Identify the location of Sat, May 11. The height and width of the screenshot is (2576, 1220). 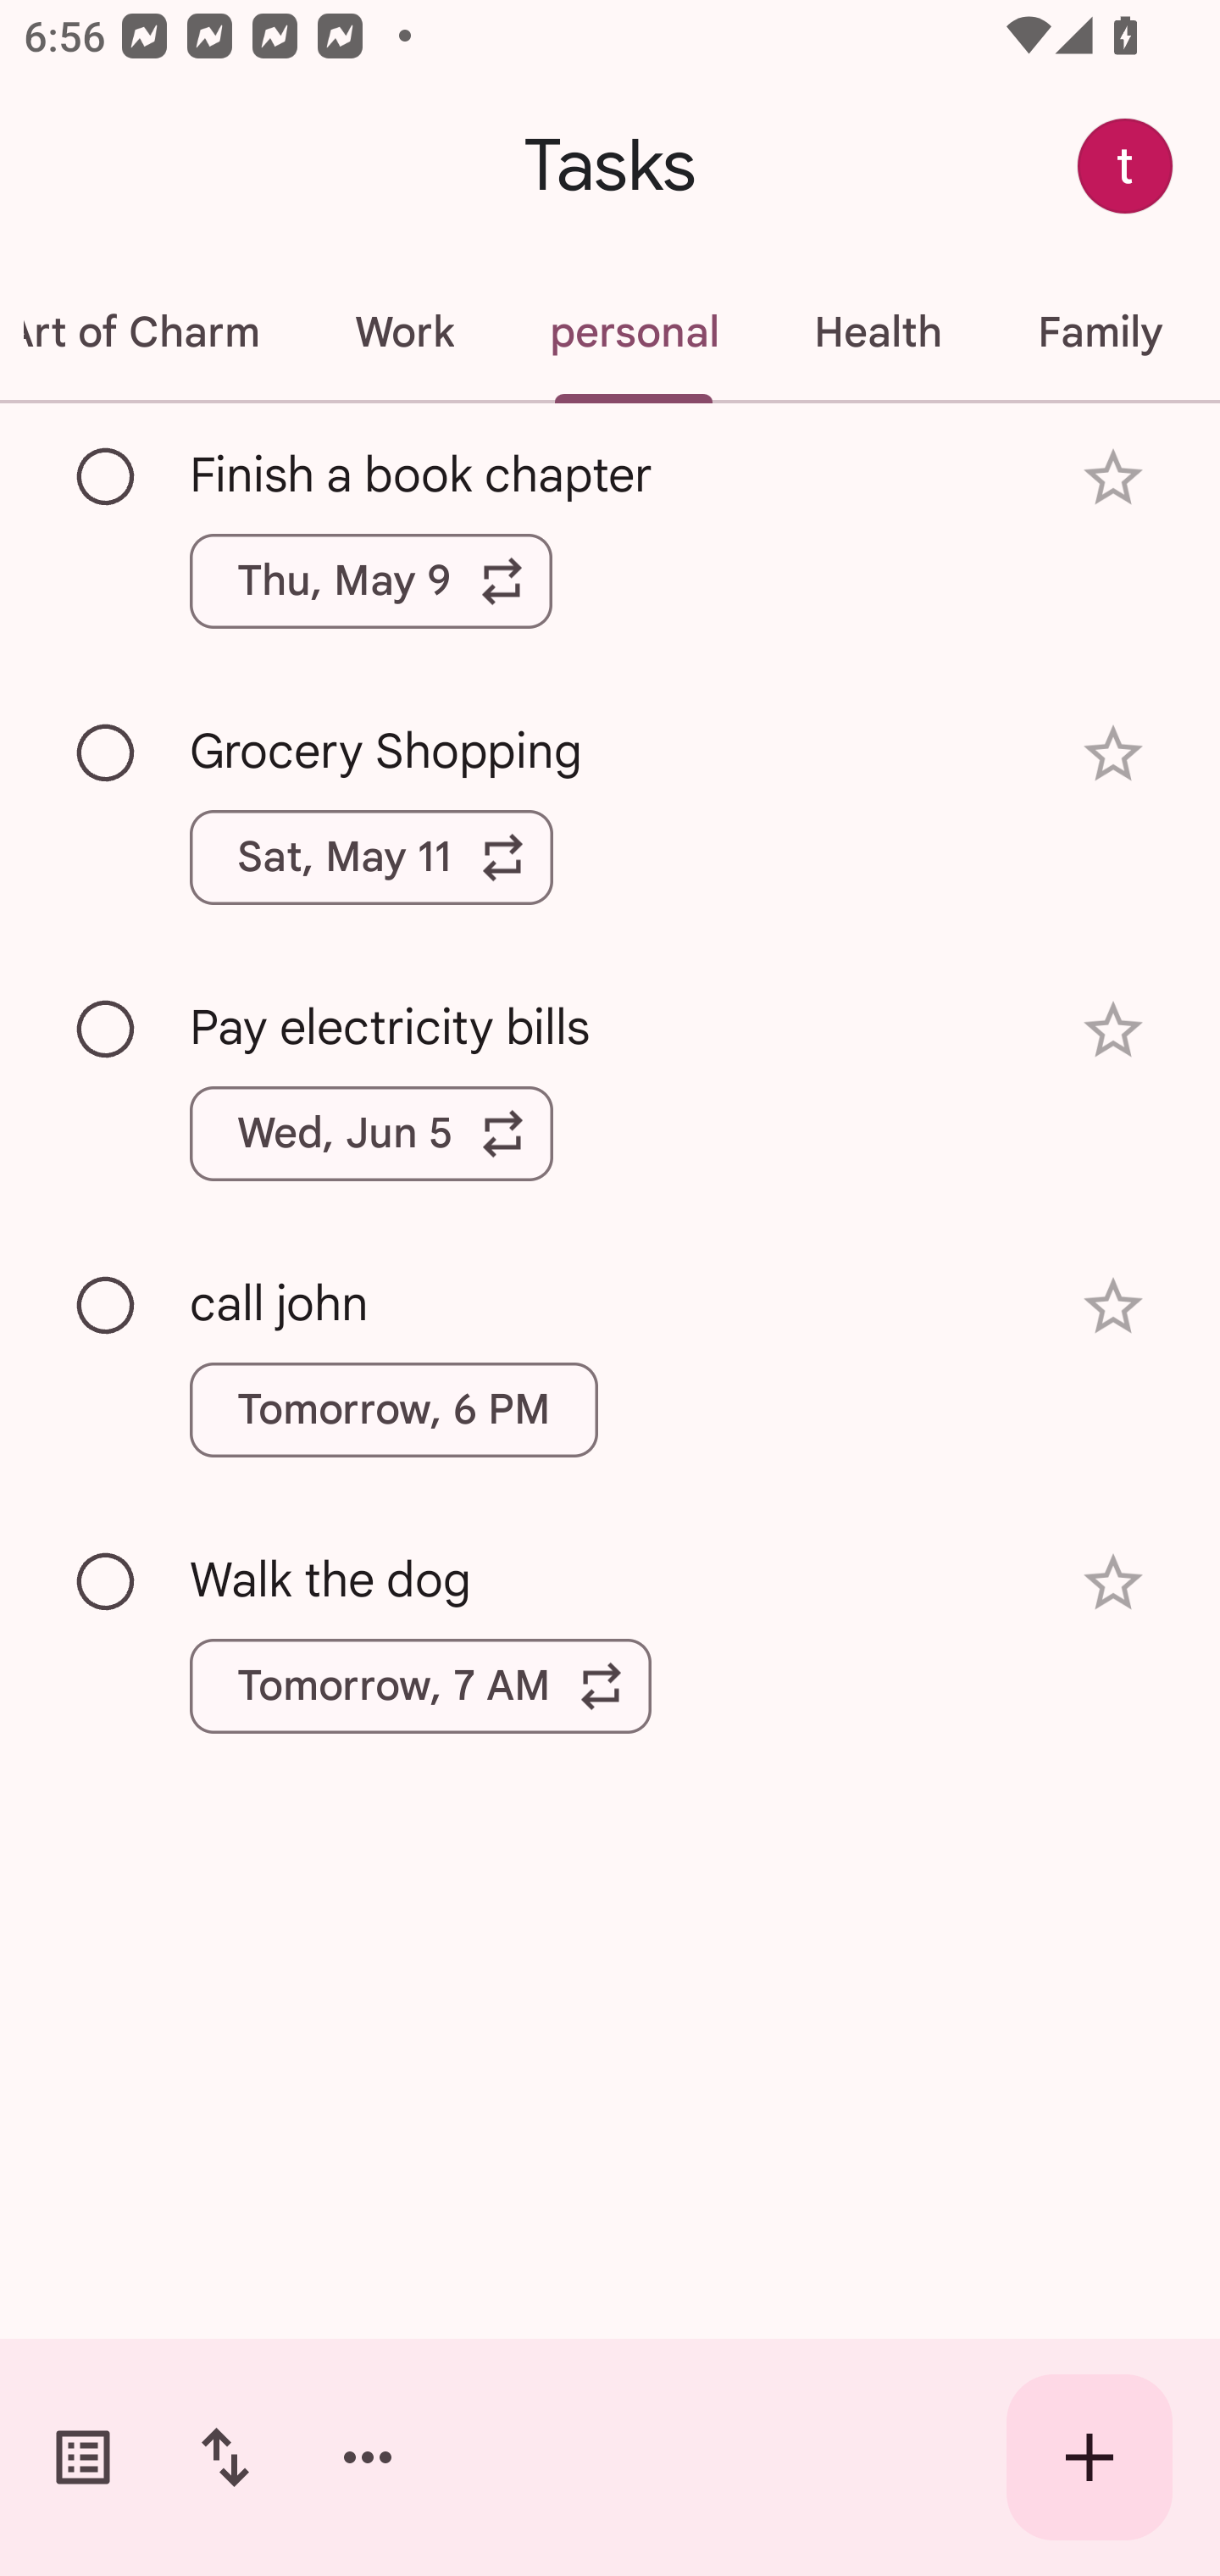
(371, 858).